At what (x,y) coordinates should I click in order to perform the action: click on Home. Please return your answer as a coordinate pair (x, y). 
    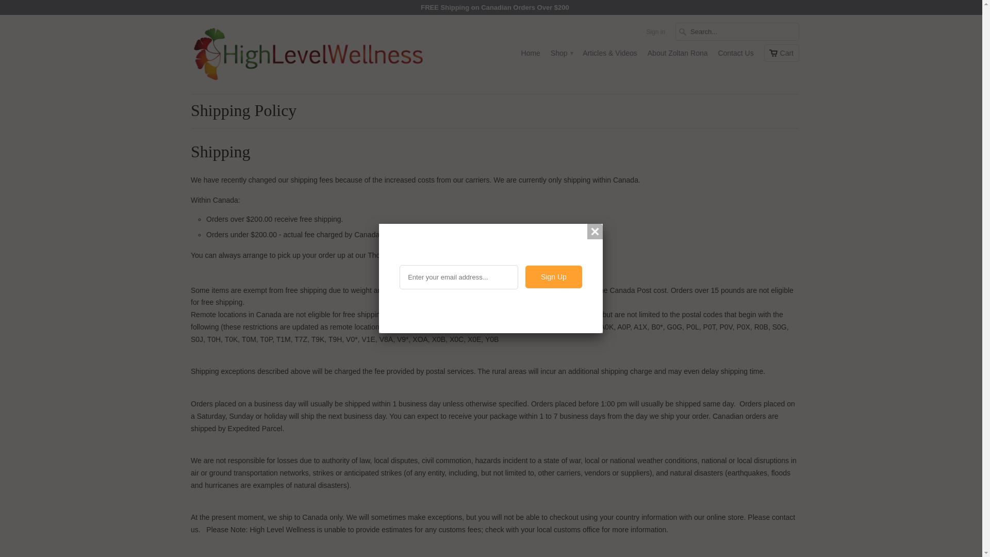
    Looking at the image, I should click on (531, 56).